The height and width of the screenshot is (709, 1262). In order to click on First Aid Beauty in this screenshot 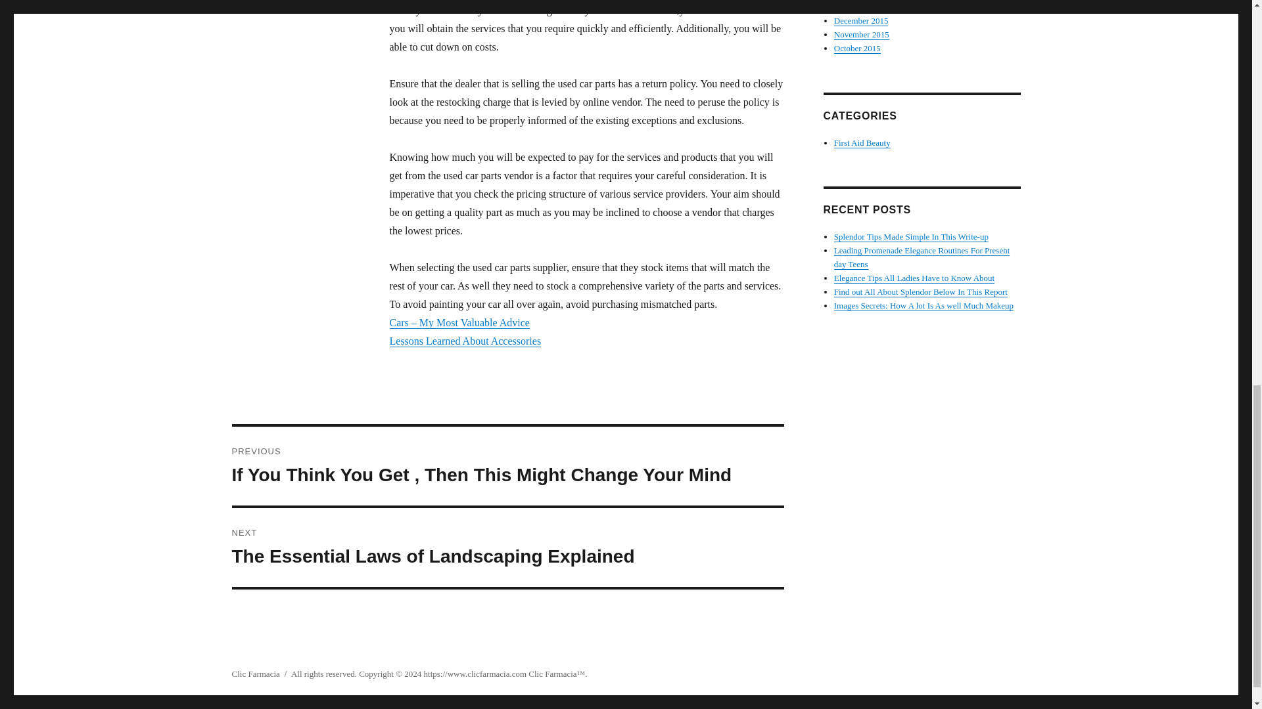, I will do `click(465, 341)`.